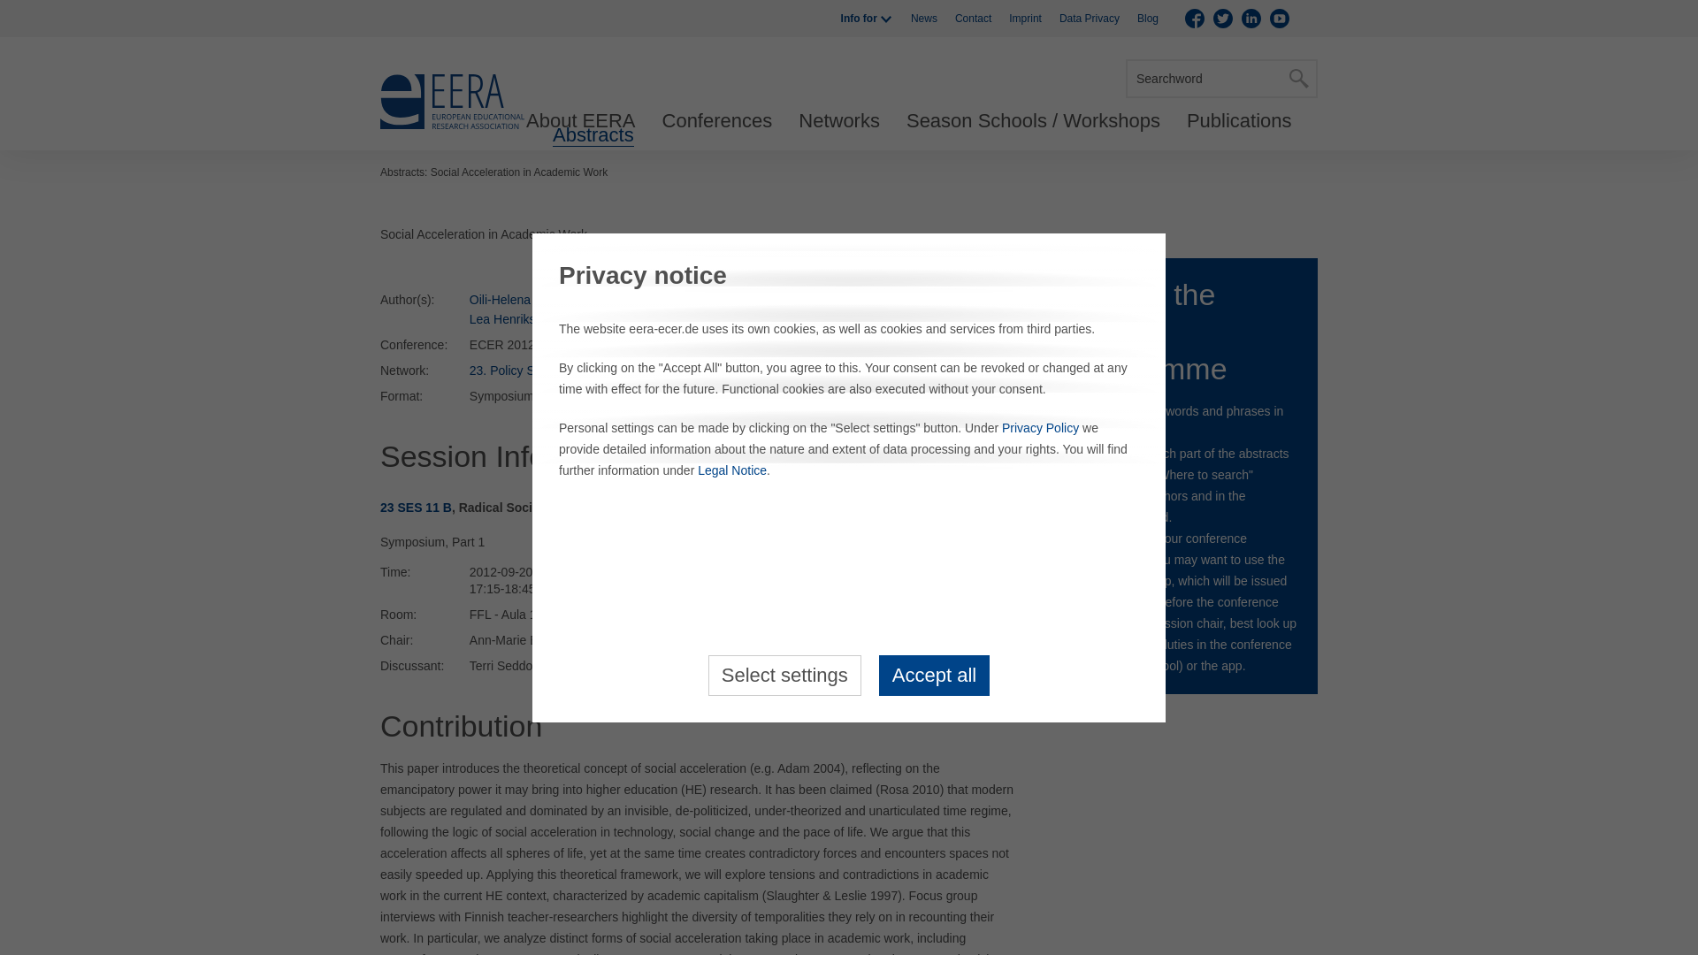 This screenshot has width=1698, height=955. What do you see at coordinates (1279, 18) in the screenshot?
I see `YouTube` at bounding box center [1279, 18].